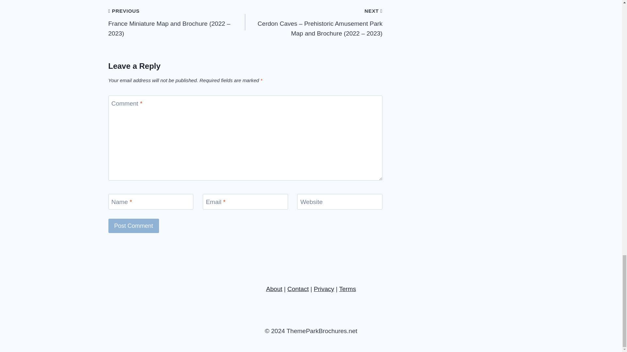 This screenshot has height=352, width=627. I want to click on Privacy, so click(324, 289).